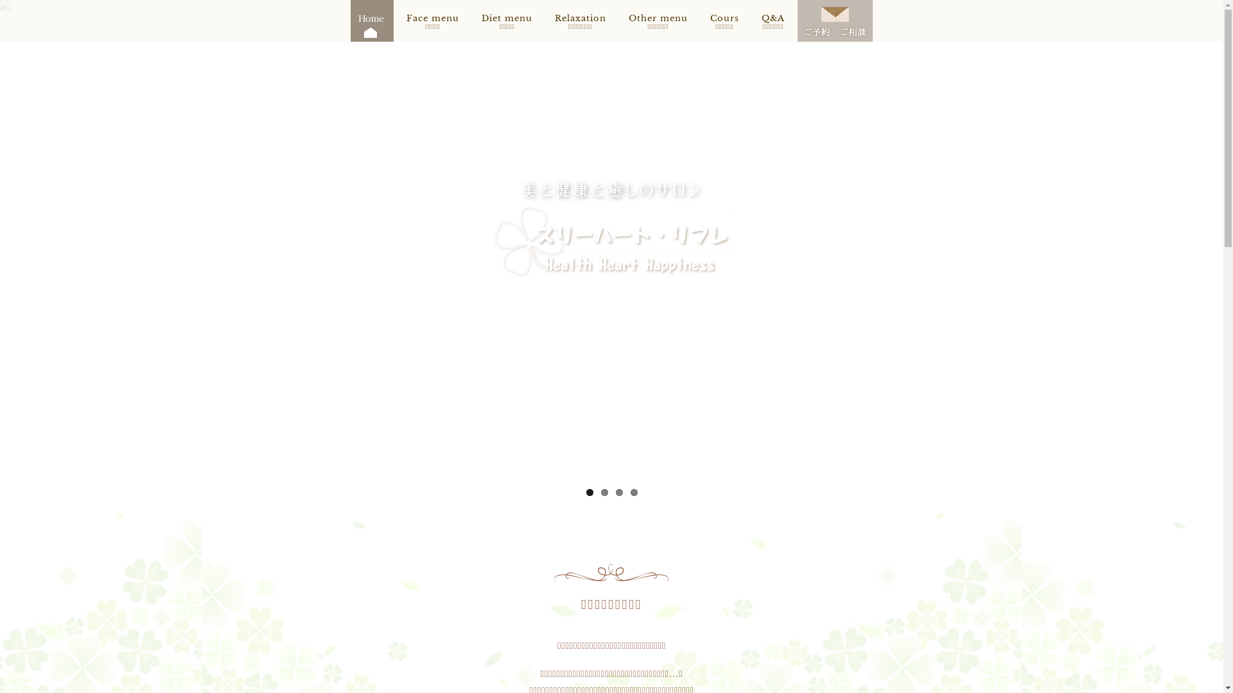 The image size is (1233, 693). I want to click on 2, so click(605, 493).